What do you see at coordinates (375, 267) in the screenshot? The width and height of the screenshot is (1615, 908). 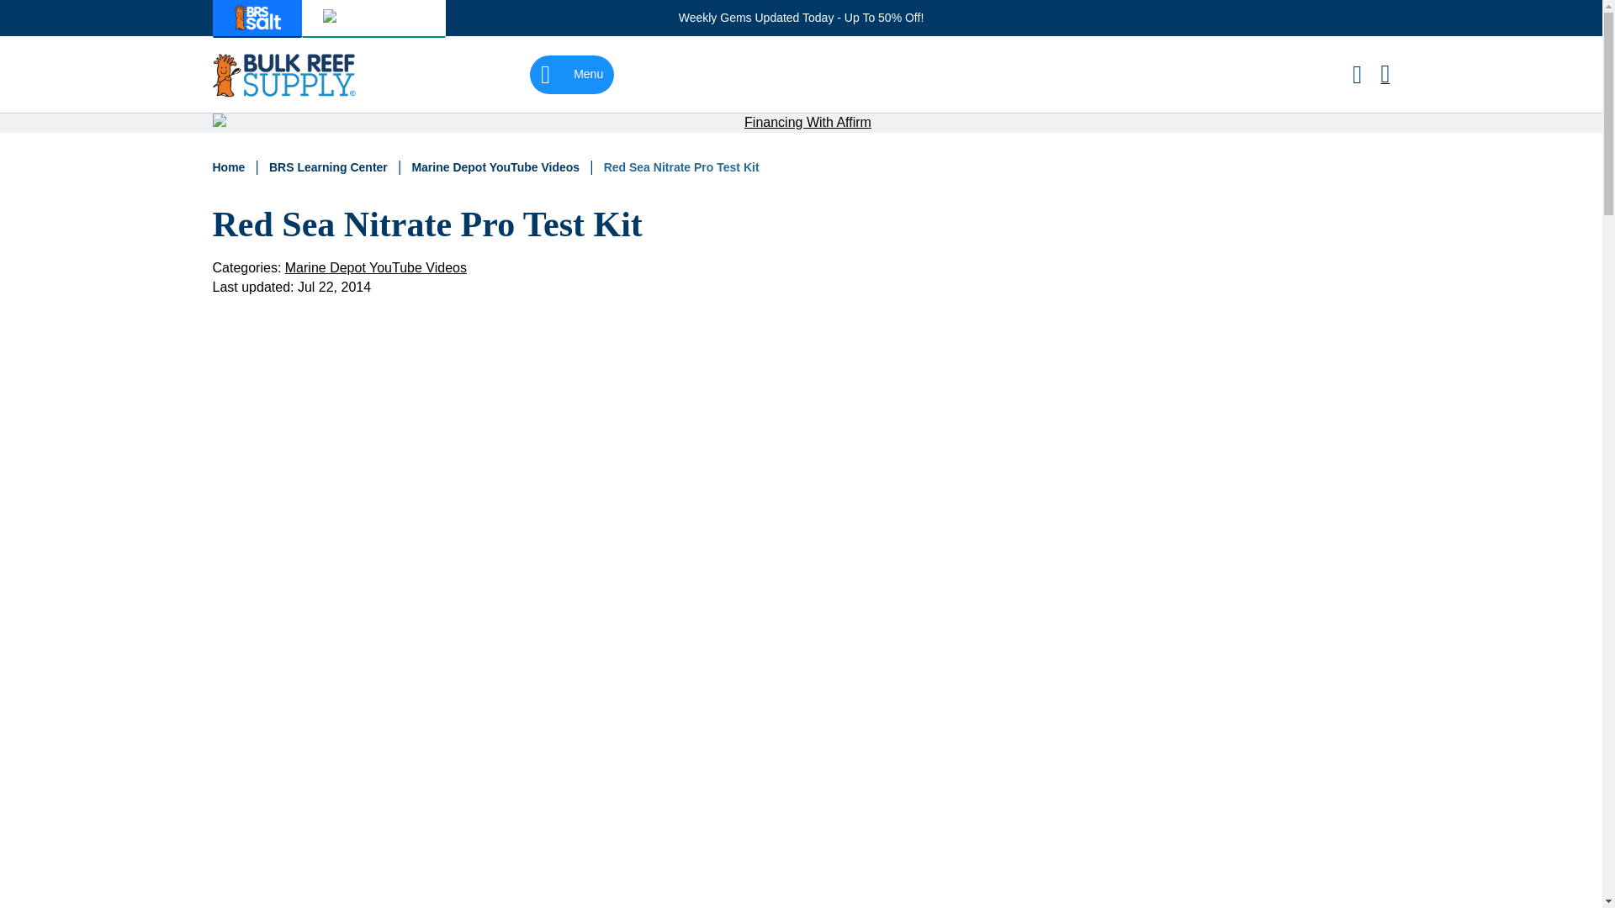 I see `Marine Depot YouTube Videos` at bounding box center [375, 267].